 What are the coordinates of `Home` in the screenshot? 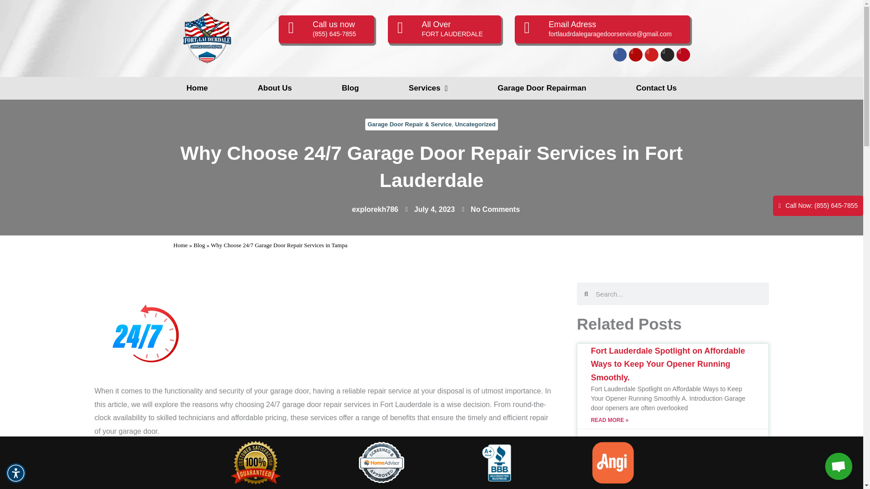 It's located at (180, 244).